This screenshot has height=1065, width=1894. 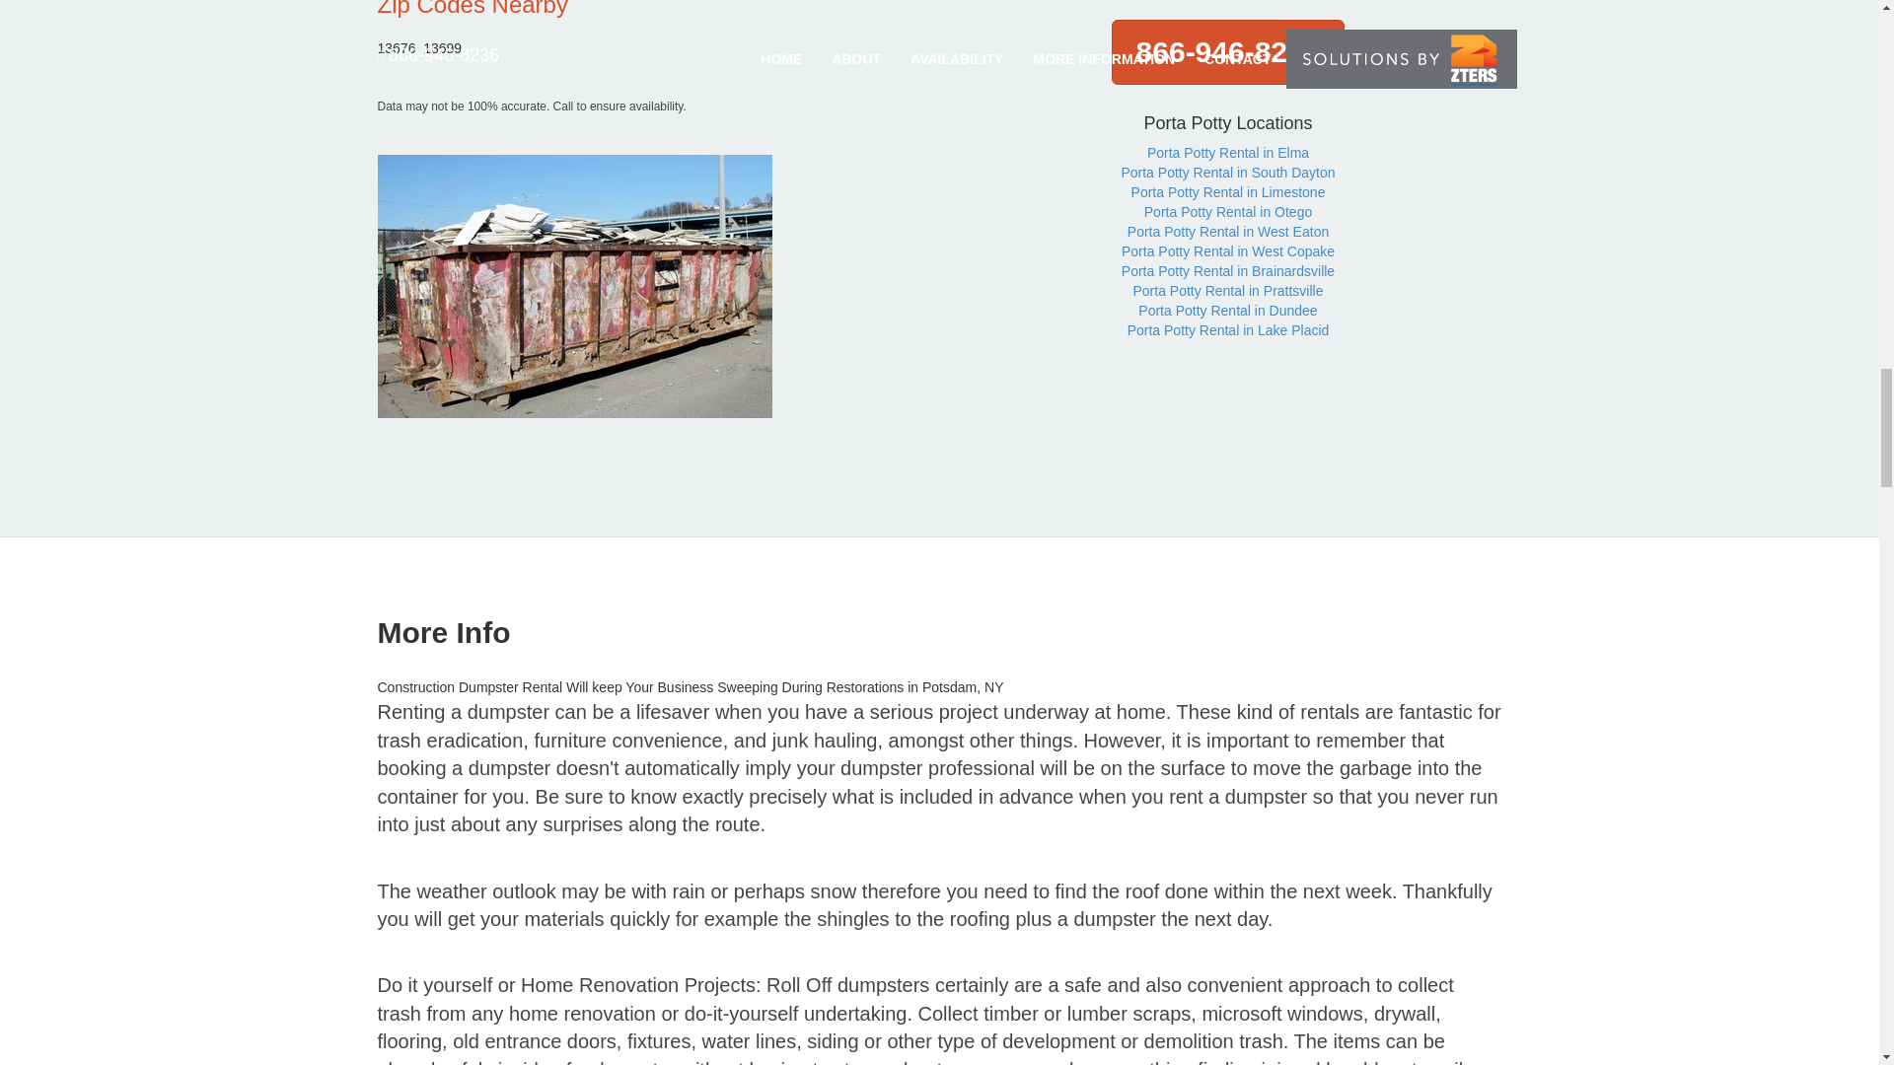 What do you see at coordinates (1227, 172) in the screenshot?
I see `Porta Potty Rental in South Dayton` at bounding box center [1227, 172].